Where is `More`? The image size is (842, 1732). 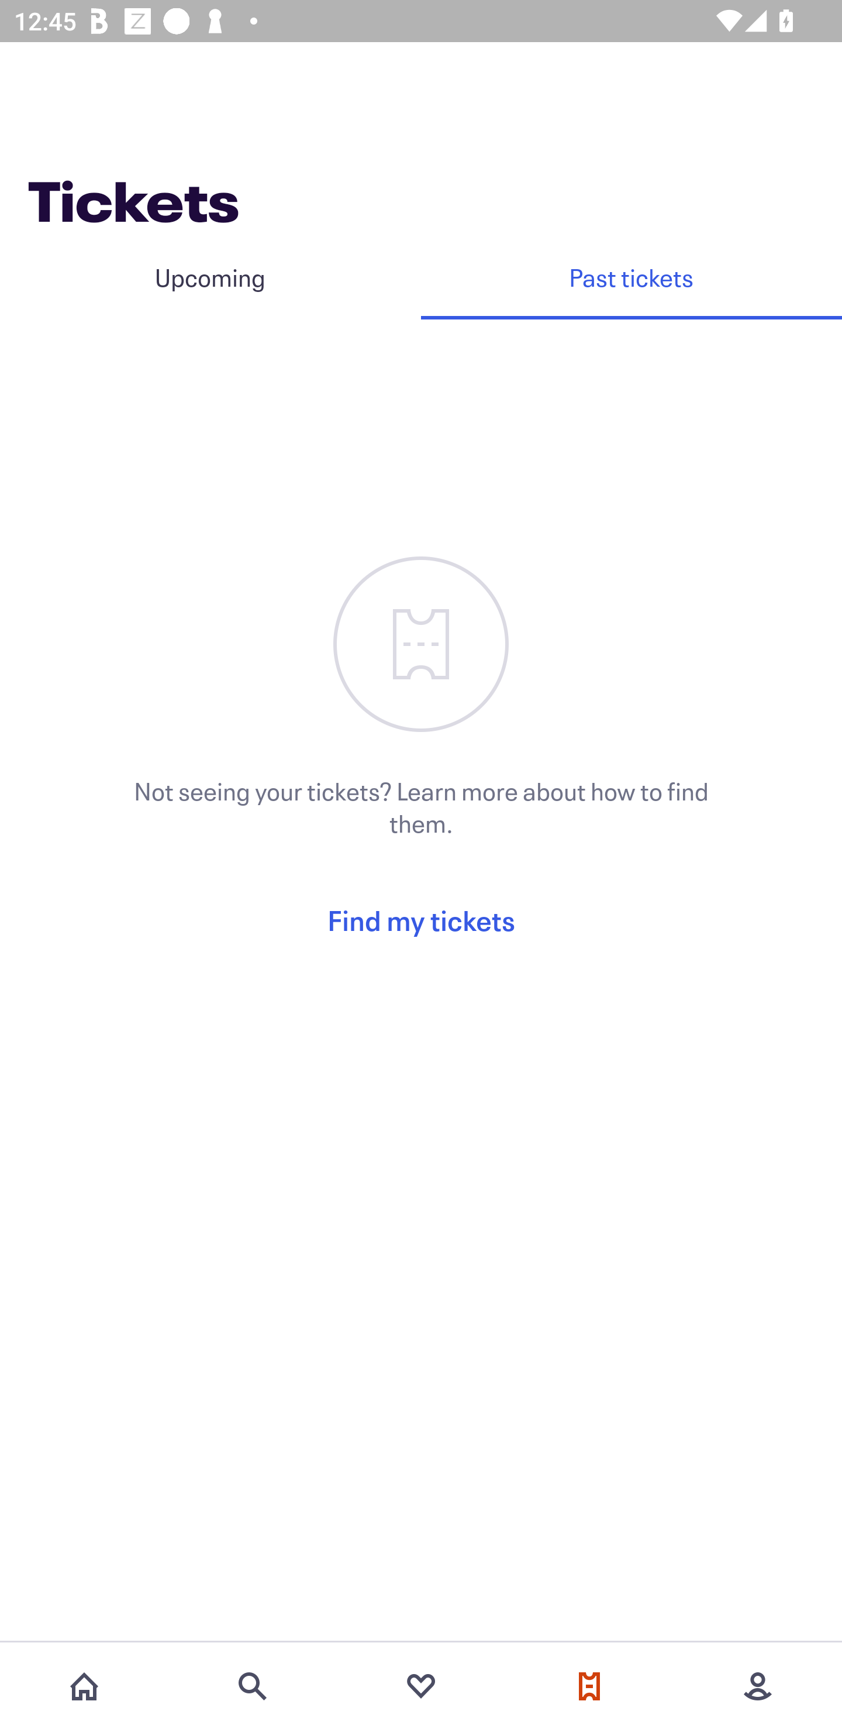 More is located at coordinates (758, 1686).